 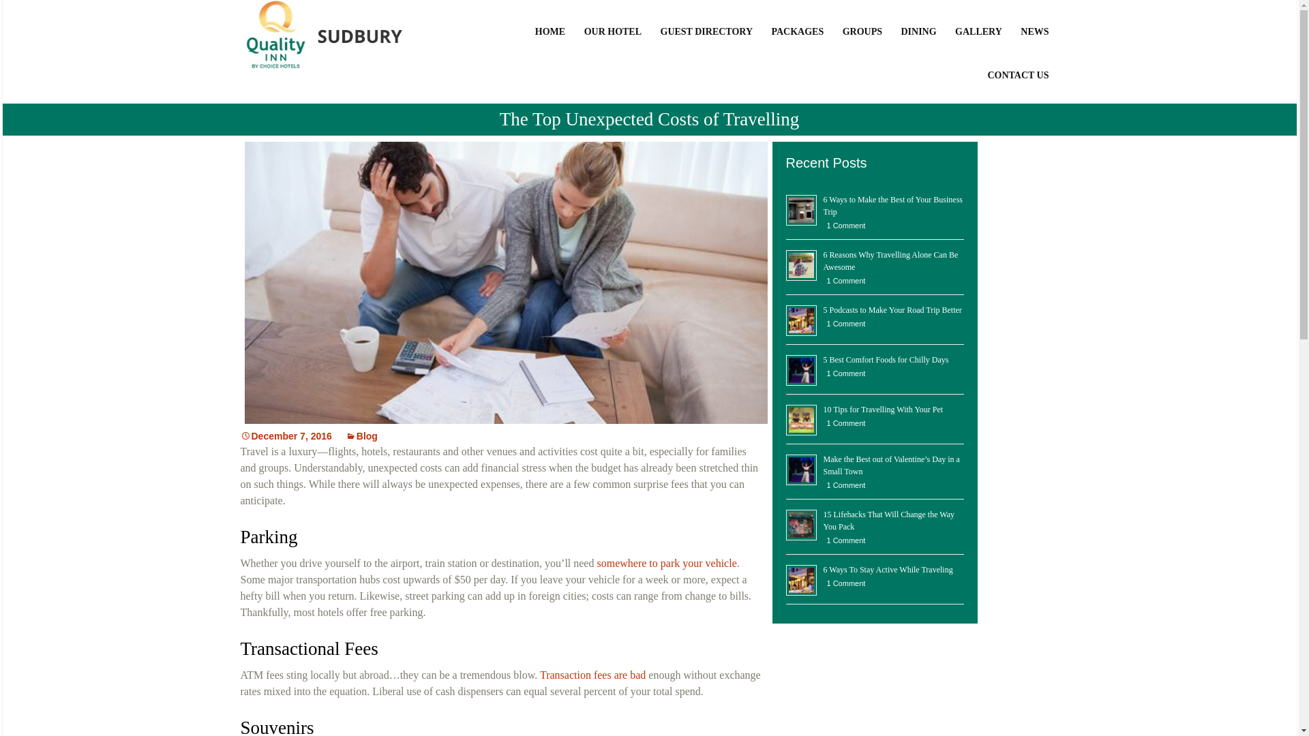 What do you see at coordinates (844, 225) in the screenshot?
I see `1 Comment` at bounding box center [844, 225].